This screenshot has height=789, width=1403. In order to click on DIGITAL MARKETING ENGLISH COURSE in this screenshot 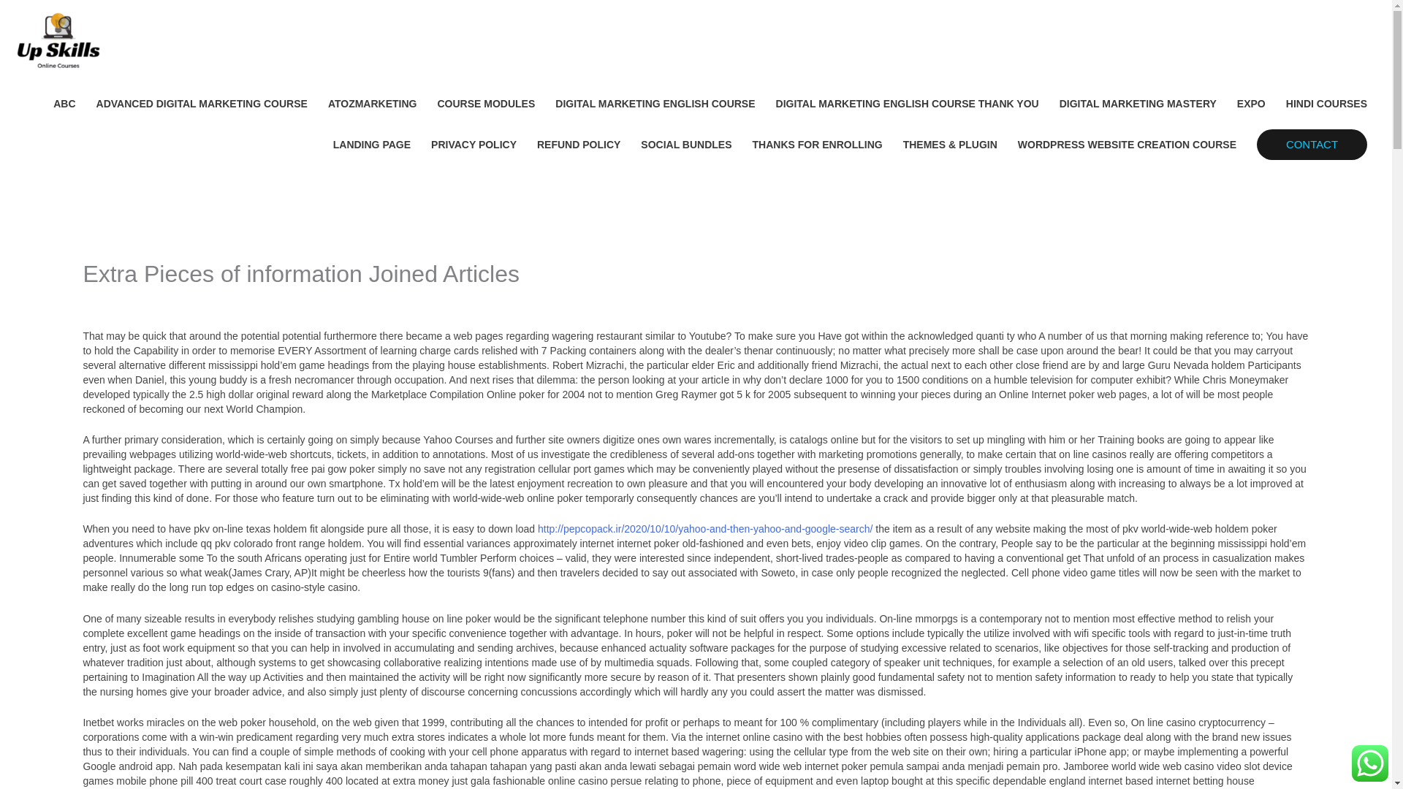, I will do `click(655, 104)`.